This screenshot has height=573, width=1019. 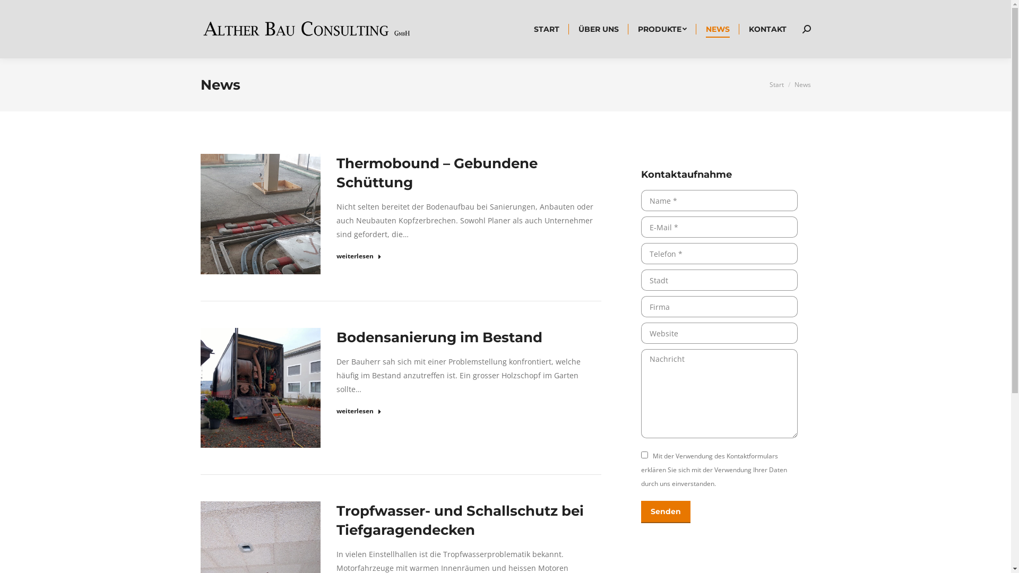 What do you see at coordinates (724, 511) in the screenshot?
I see `absenden` at bounding box center [724, 511].